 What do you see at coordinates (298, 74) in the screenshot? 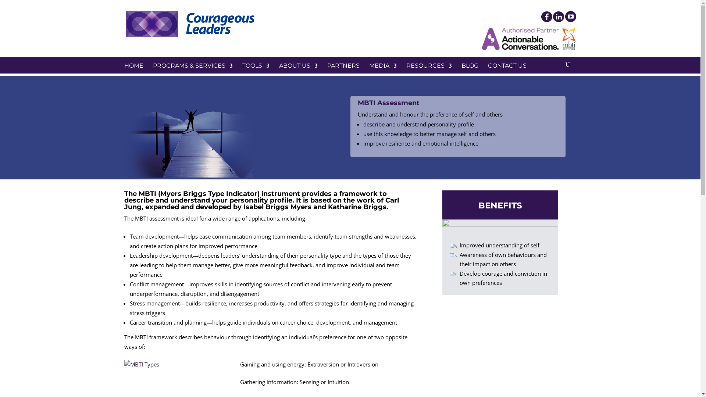
I see `ABOUT US` at bounding box center [298, 74].